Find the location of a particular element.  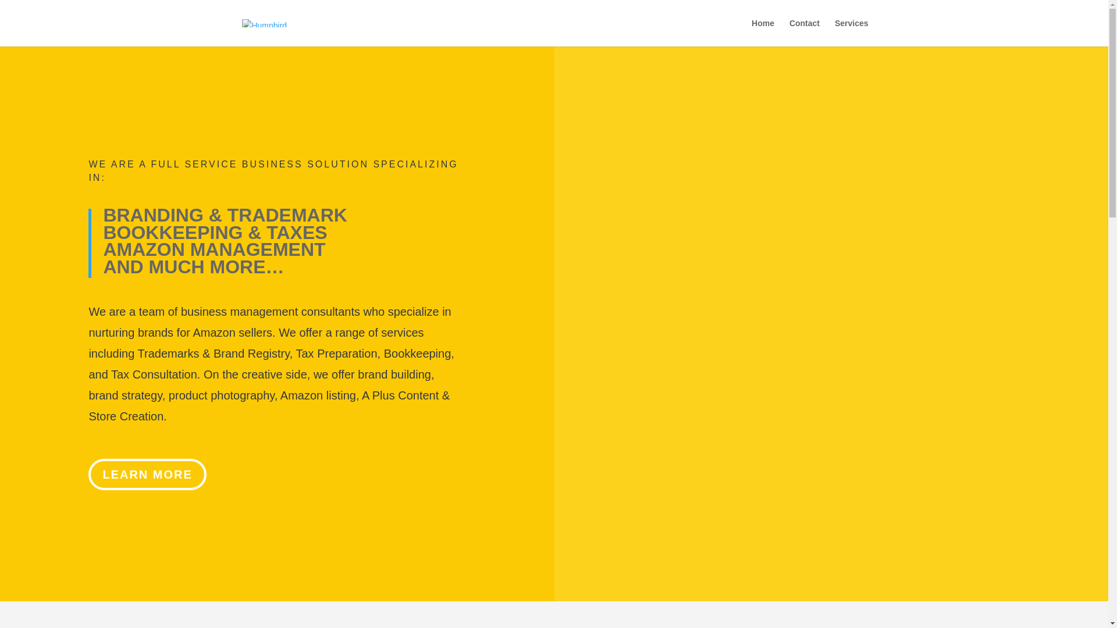

LEARN MORE is located at coordinates (147, 474).